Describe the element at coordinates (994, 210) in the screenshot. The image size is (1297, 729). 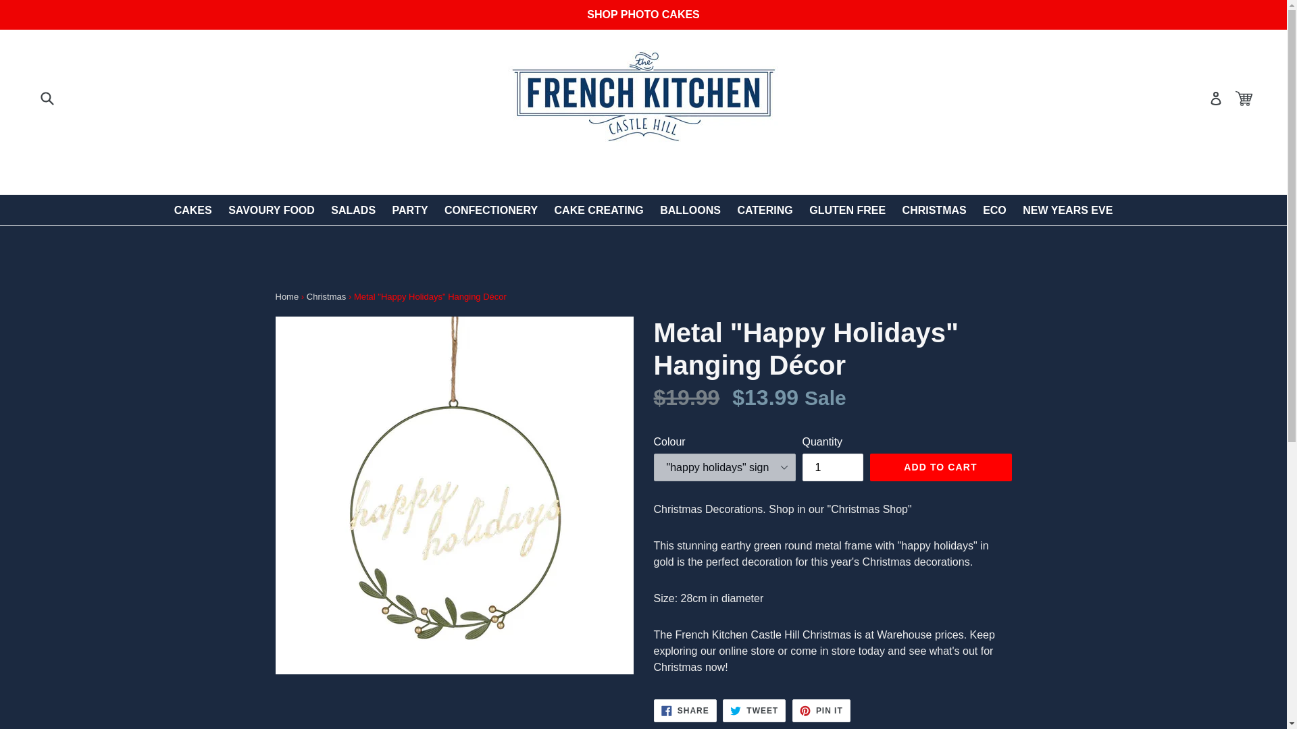
I see `ECO` at that location.